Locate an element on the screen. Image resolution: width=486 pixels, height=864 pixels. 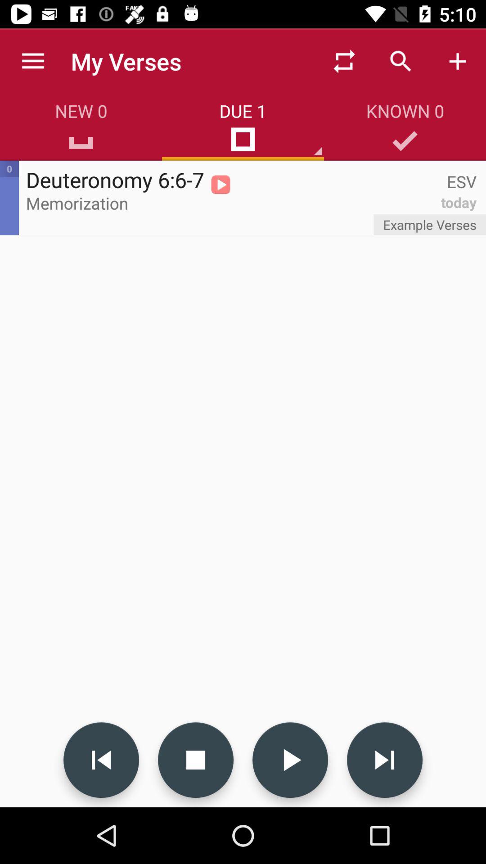
choose item next to my verses icon is located at coordinates (344, 61).